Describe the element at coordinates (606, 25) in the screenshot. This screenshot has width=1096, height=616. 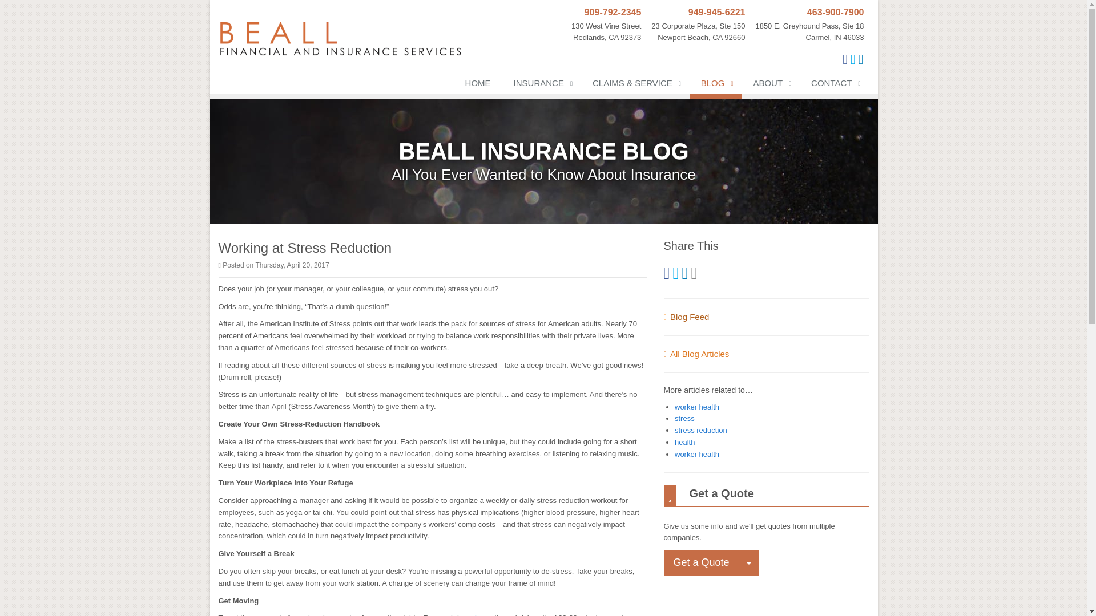
I see `HOME` at that location.